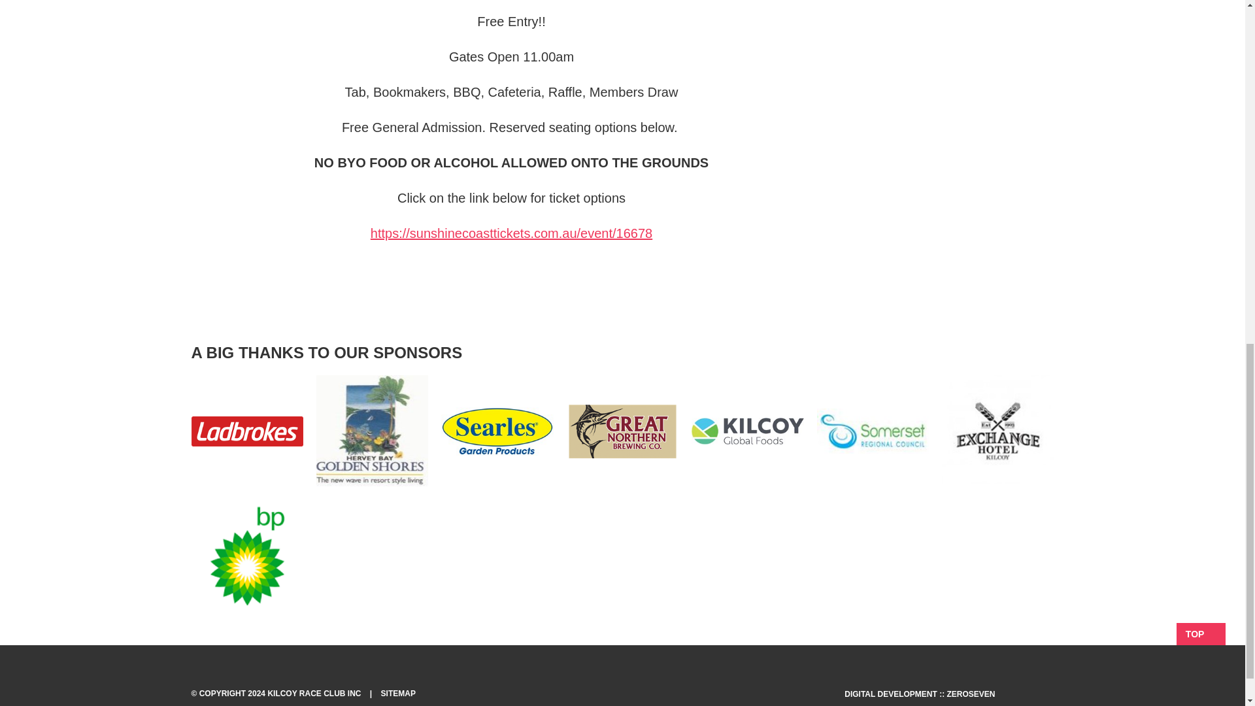  Describe the element at coordinates (1030, 689) in the screenshot. I see `Visit racingqueensland.com.au` at that location.